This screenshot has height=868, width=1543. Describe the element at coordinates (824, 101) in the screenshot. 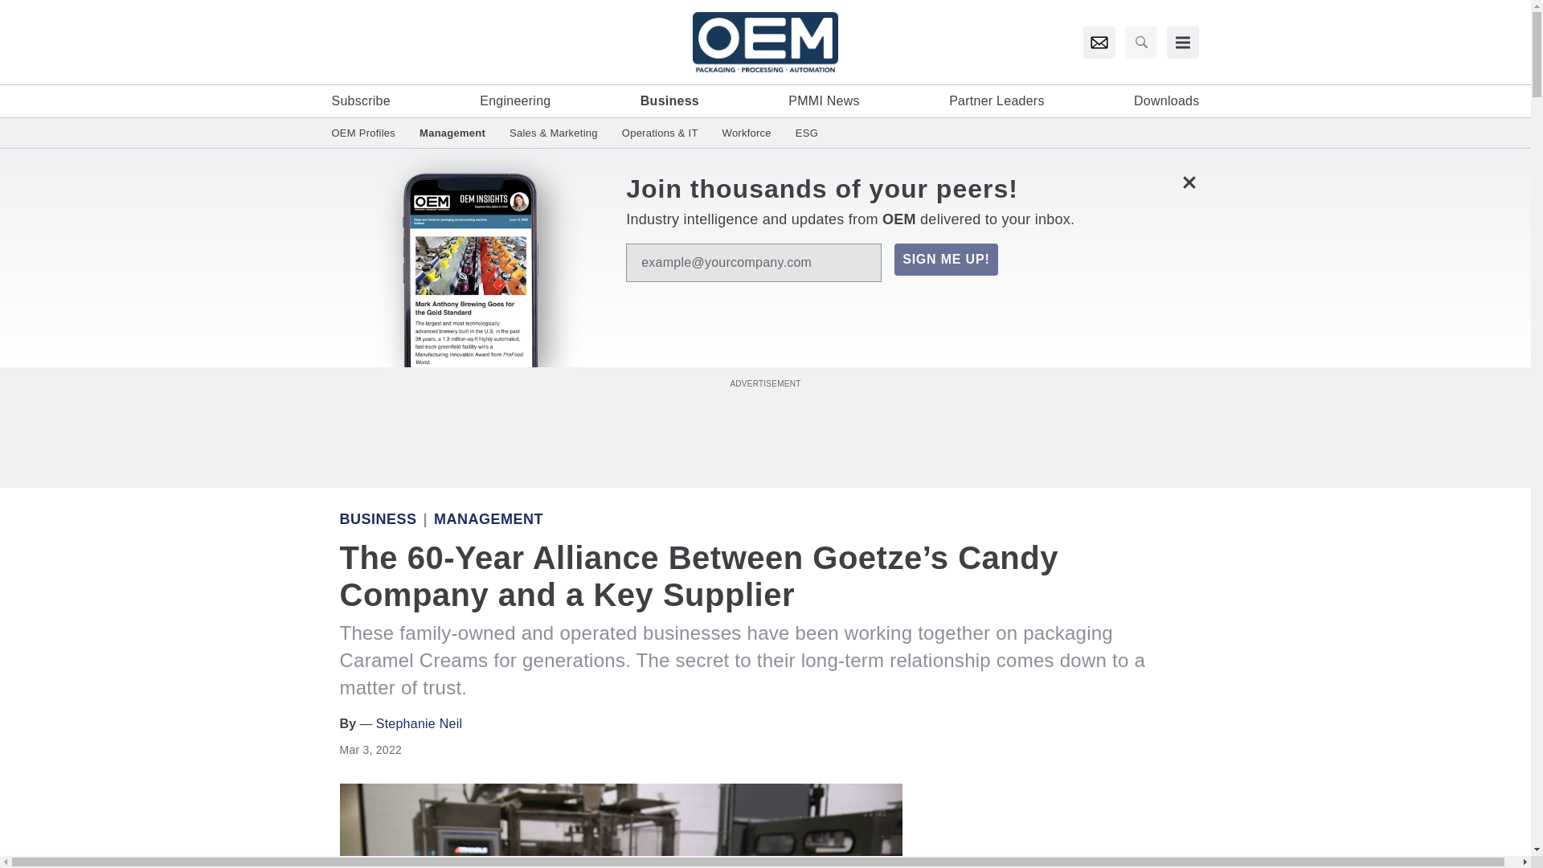

I see `PMMI News` at that location.